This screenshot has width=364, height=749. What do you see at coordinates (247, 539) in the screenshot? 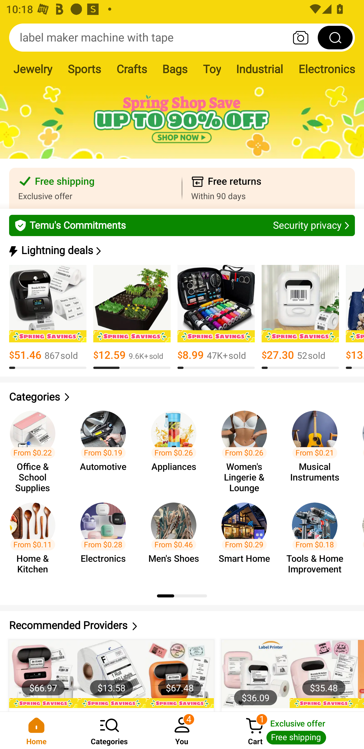
I see `From $0.29 Smart Home` at bounding box center [247, 539].